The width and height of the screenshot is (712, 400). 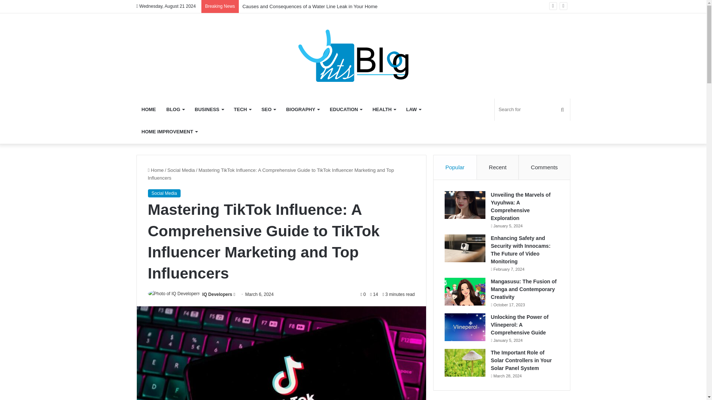 I want to click on HOME, so click(x=149, y=110).